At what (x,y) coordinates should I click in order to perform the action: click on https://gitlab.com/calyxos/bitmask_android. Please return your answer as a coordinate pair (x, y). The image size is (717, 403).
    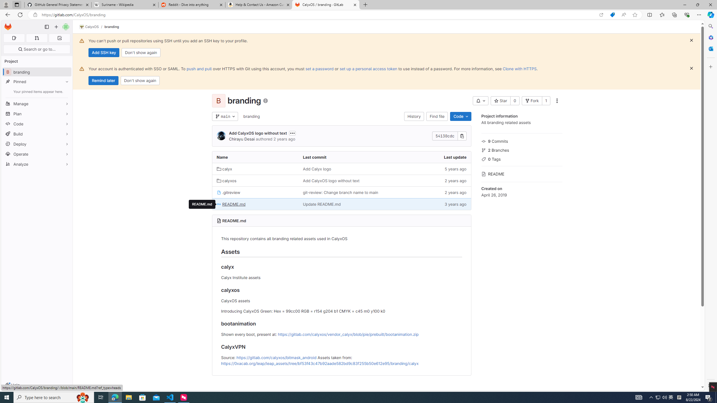
    Looking at the image, I should click on (276, 357).